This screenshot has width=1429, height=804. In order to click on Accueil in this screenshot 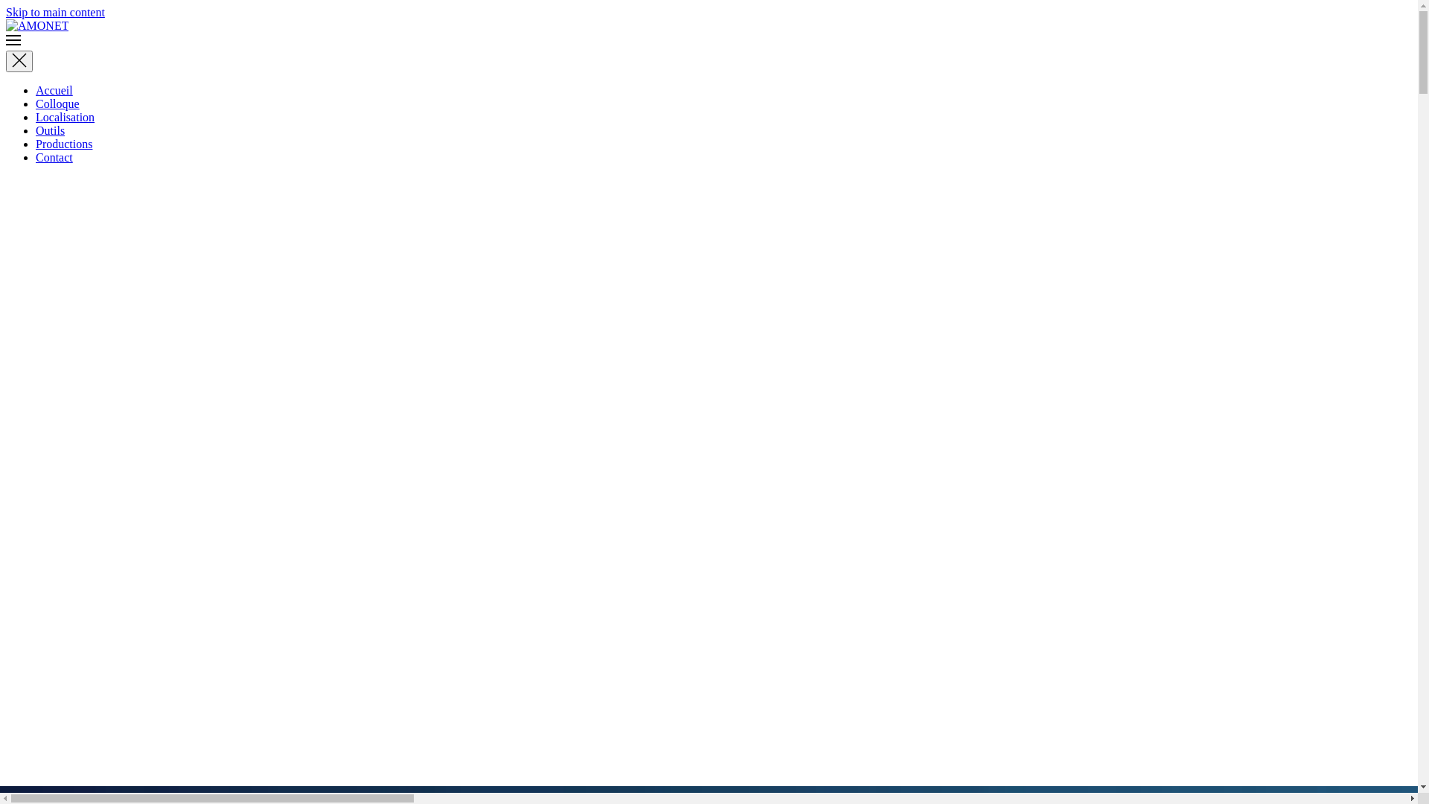, I will do `click(54, 91)`.